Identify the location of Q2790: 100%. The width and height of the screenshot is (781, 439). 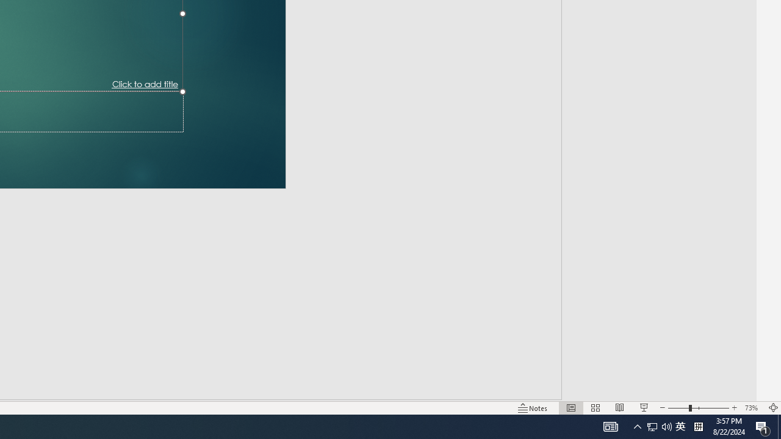
(533, 407).